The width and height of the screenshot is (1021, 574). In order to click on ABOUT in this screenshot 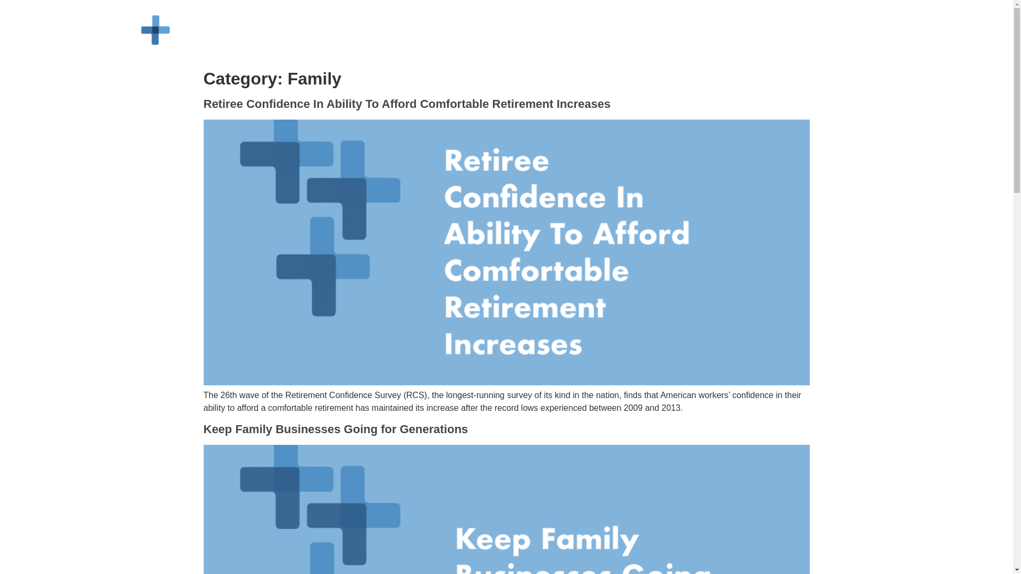, I will do `click(463, 41)`.